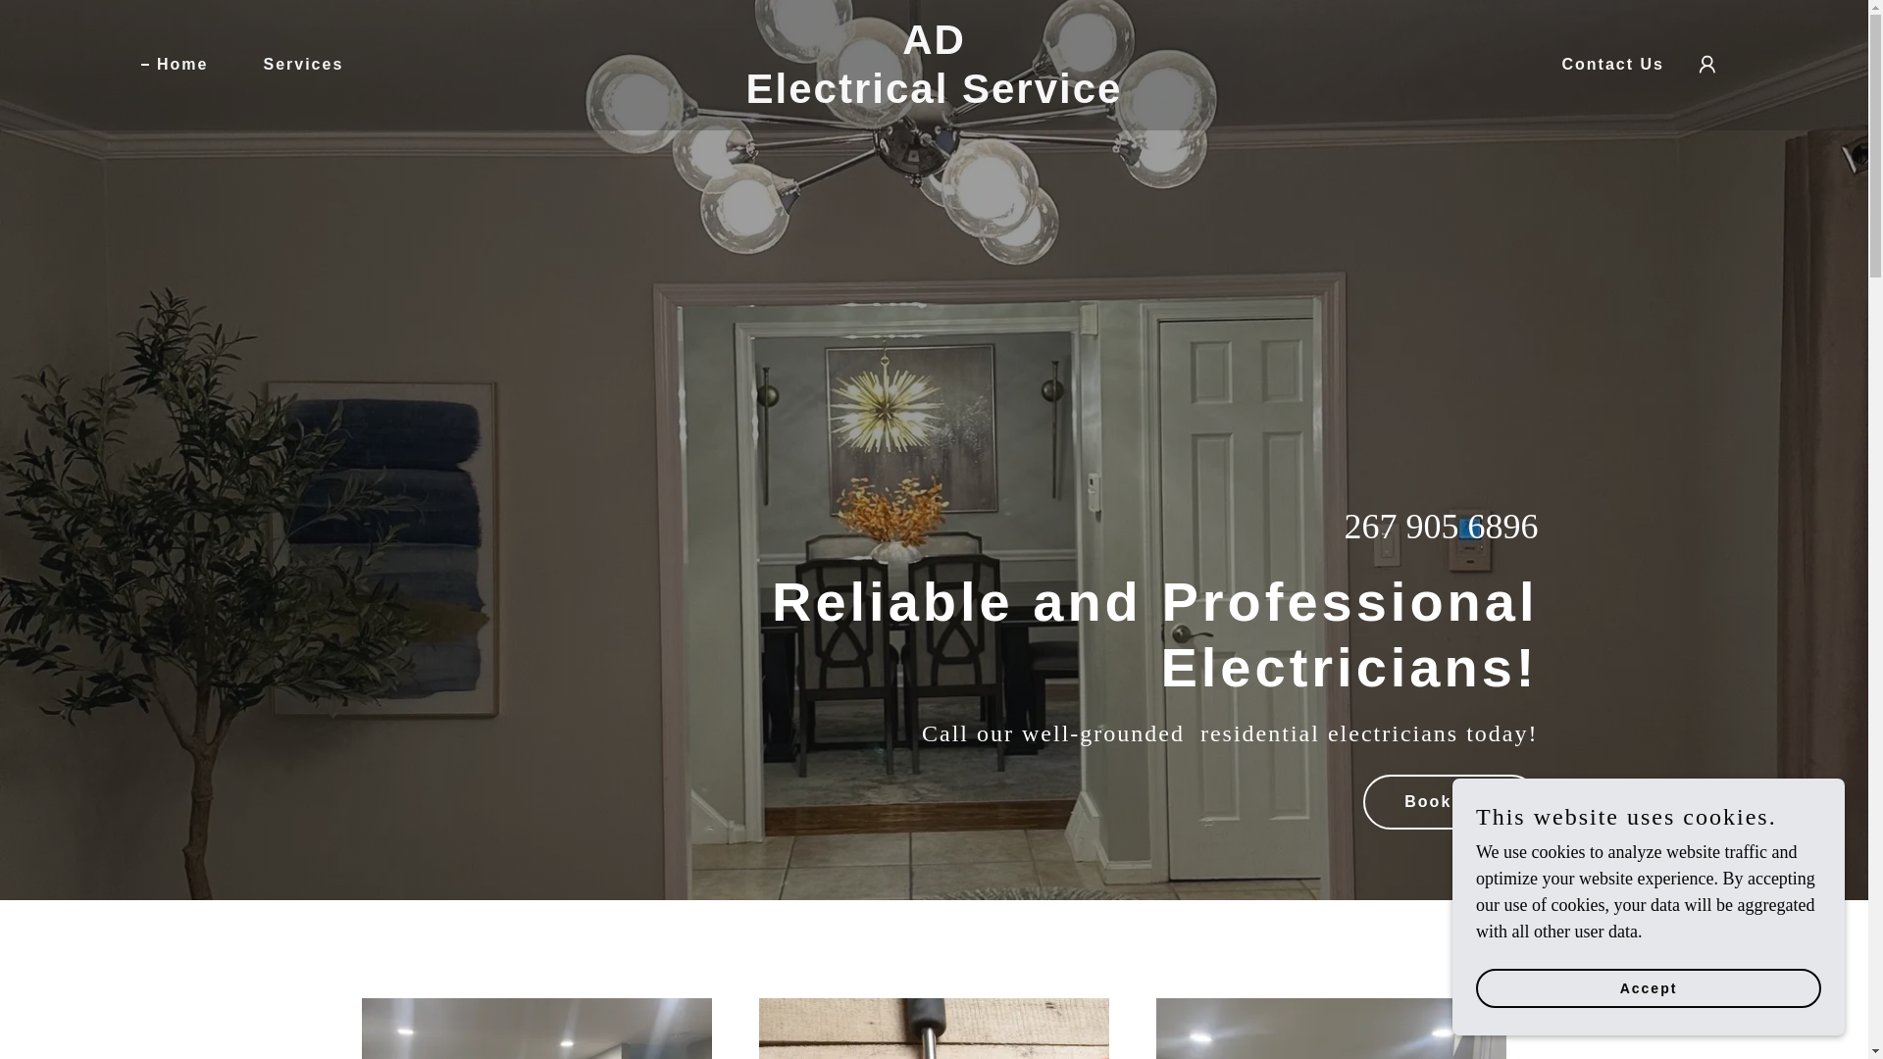 This screenshot has height=1059, width=1883. Describe the element at coordinates (1441, 527) in the screenshot. I see `267 905 6896` at that location.